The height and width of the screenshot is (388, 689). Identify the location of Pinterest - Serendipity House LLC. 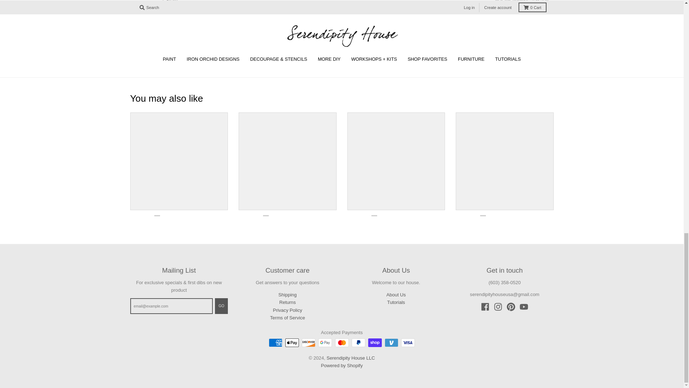
(511, 307).